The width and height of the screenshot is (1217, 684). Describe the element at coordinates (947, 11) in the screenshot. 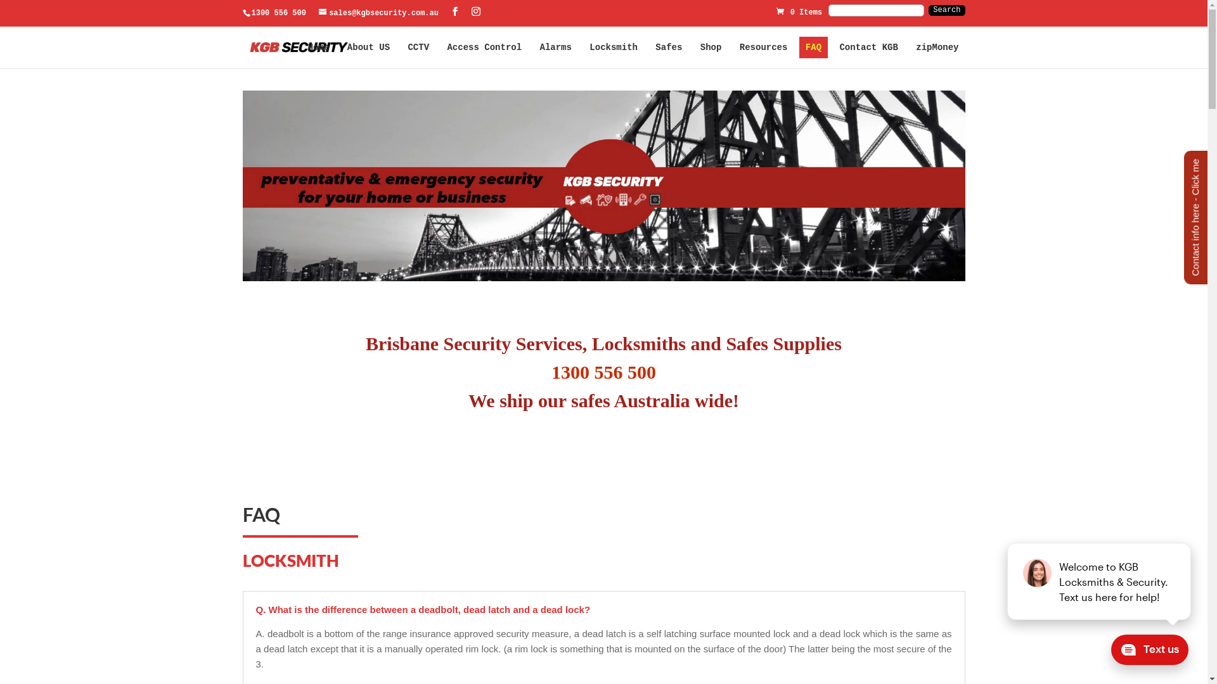

I see `Search` at that location.